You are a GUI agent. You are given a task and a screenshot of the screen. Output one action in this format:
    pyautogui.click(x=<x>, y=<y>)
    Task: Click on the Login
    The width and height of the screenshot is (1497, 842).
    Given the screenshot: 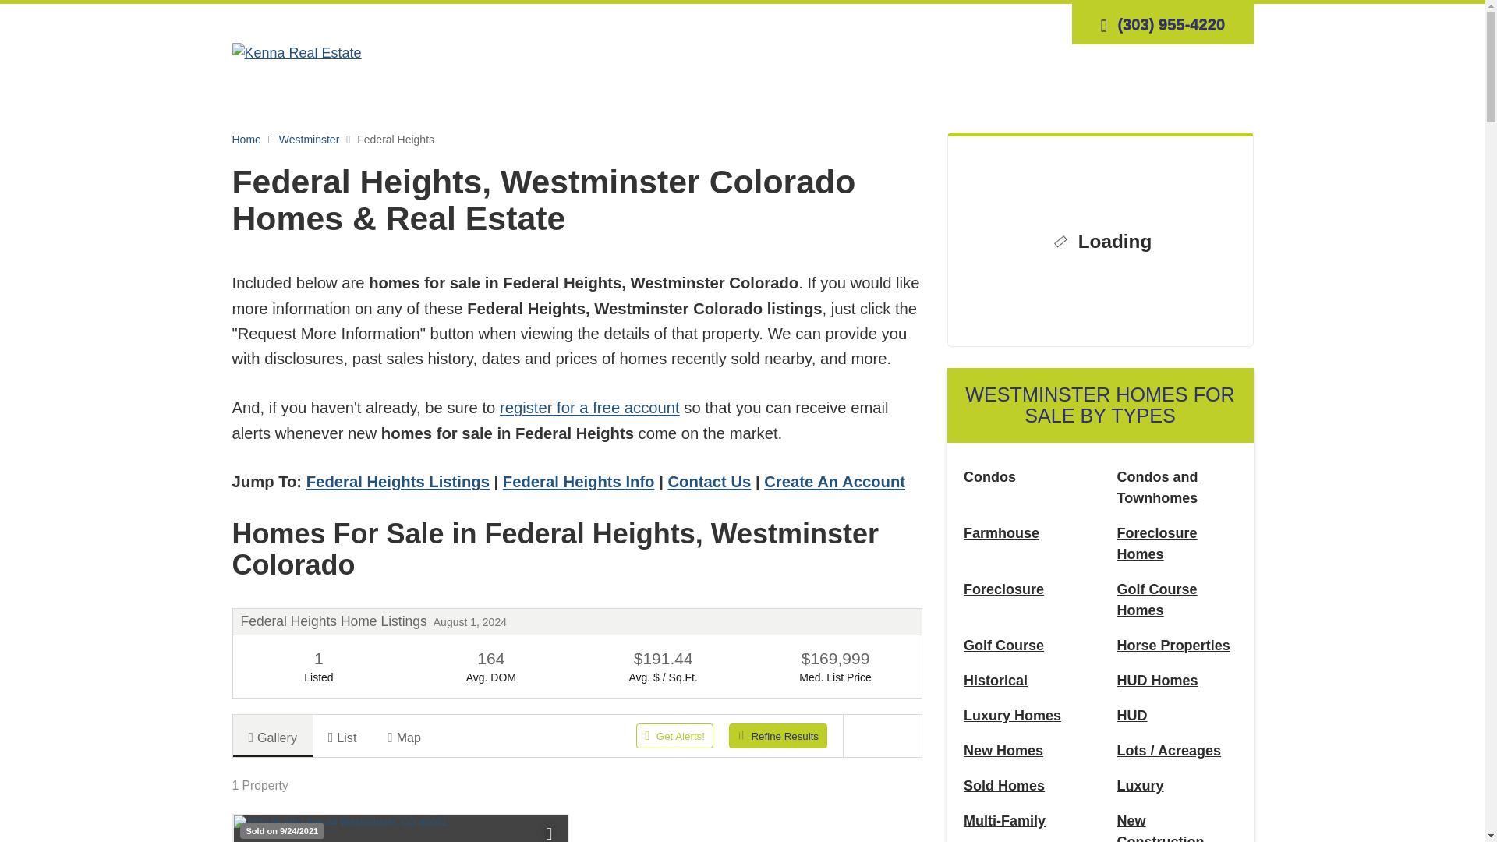 What is the action you would take?
    pyautogui.click(x=897, y=23)
    